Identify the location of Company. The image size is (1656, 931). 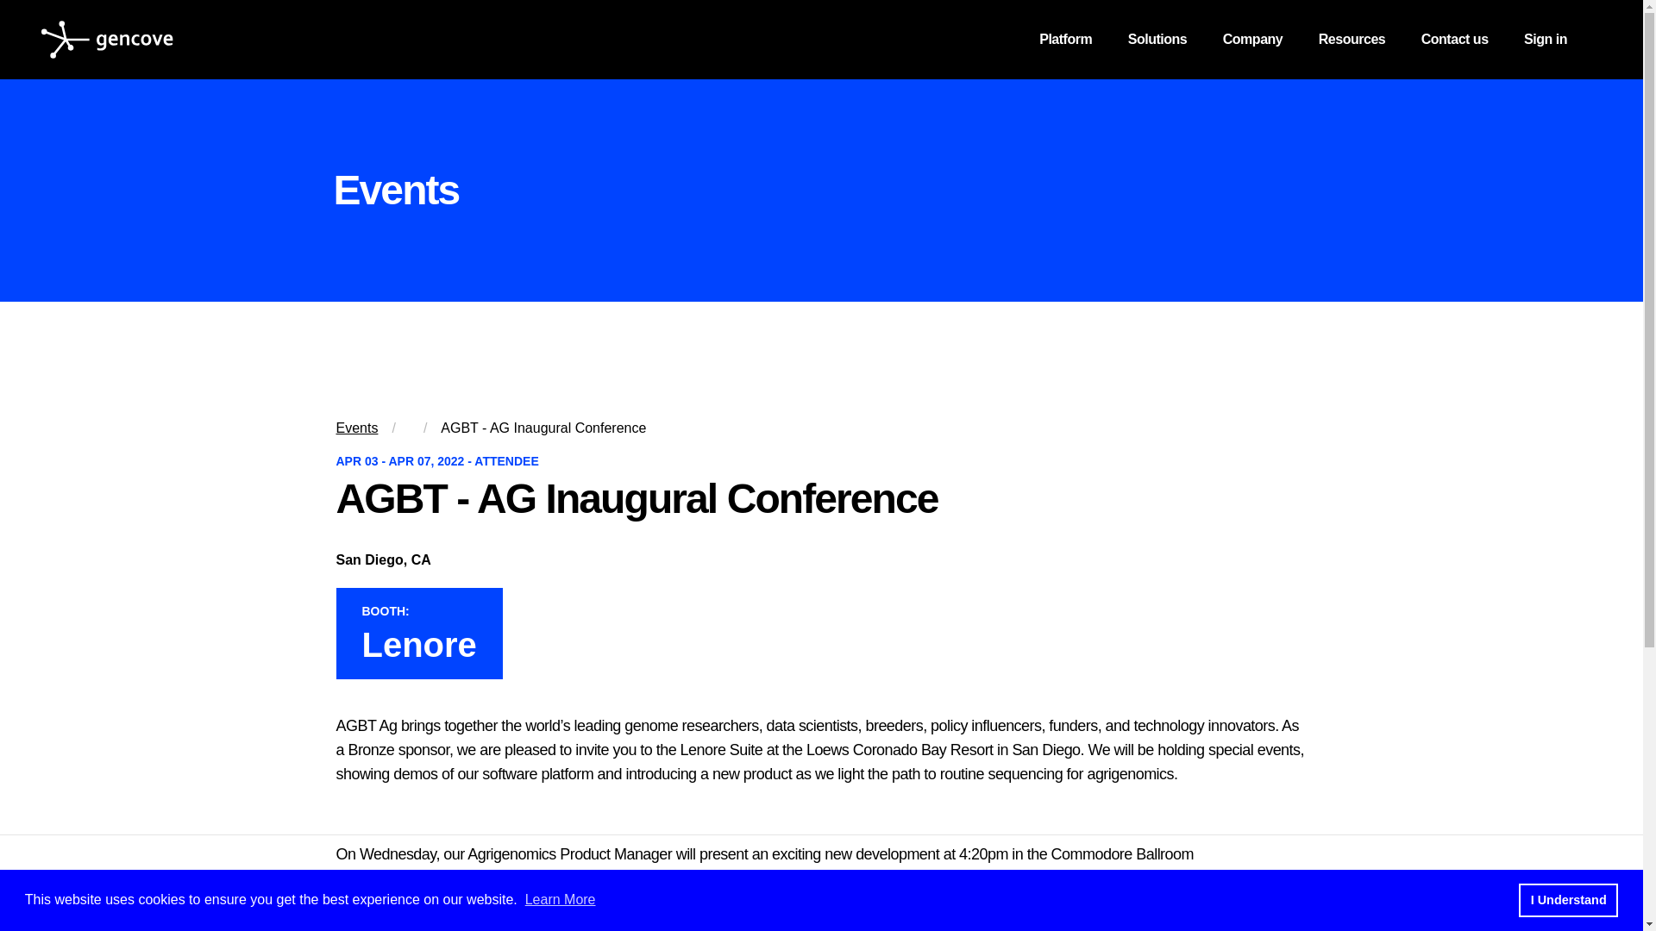
(1253, 40).